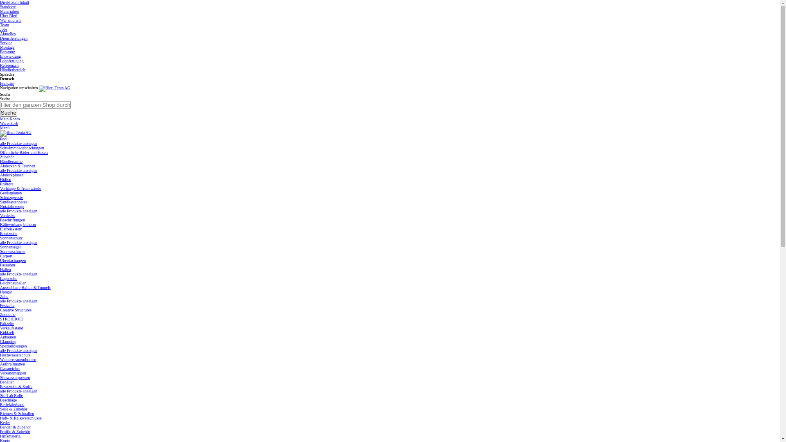 This screenshot has height=442, width=786. Describe the element at coordinates (12, 206) in the screenshot. I see `Nutzfahrzeuge` at that location.